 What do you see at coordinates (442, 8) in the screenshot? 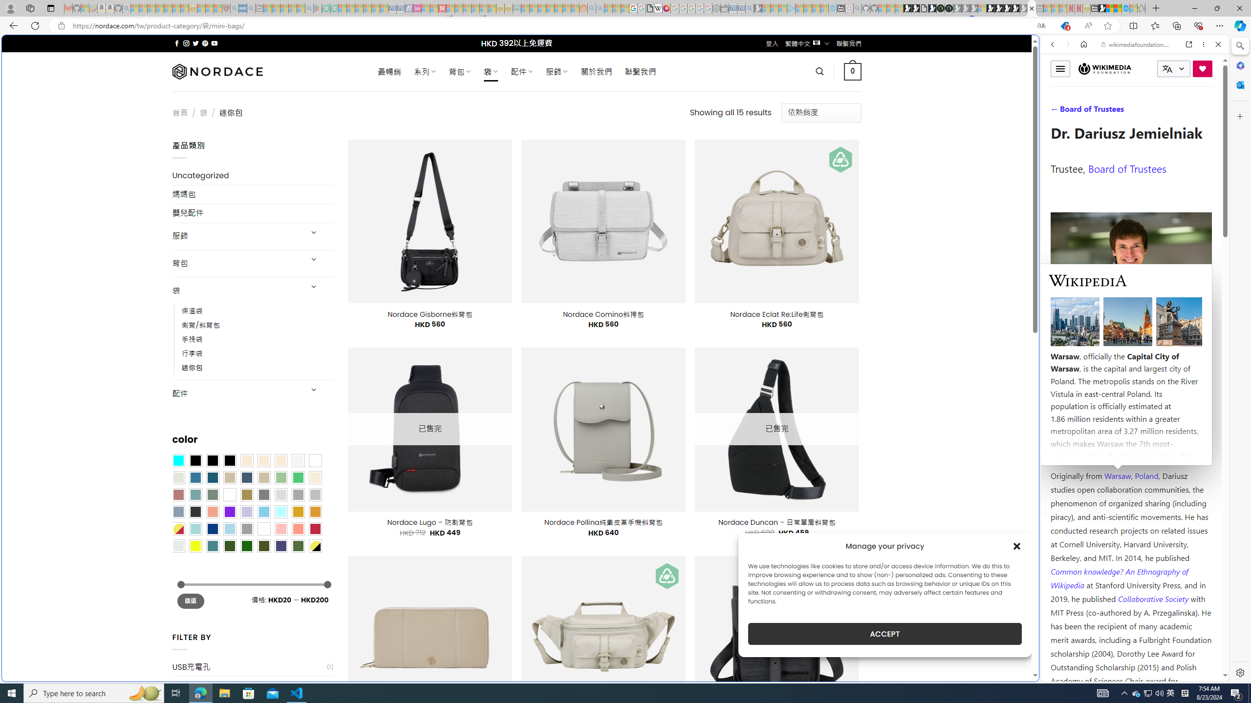
I see `Latest Politics News & Archive | Newsweek.com - Sleeping` at bounding box center [442, 8].